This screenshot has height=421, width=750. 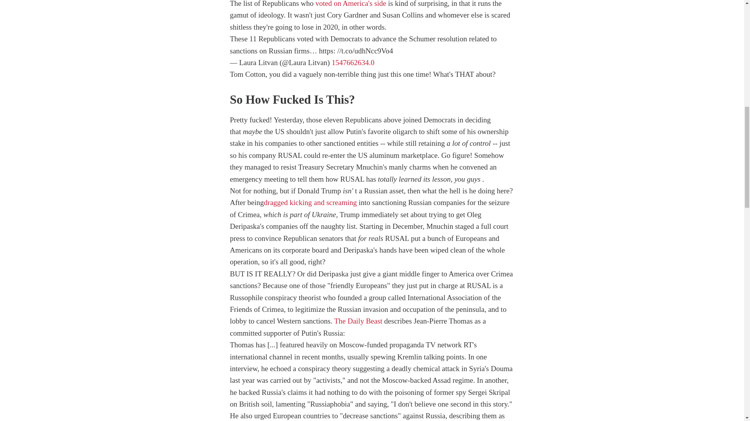 I want to click on 1547662634.0, so click(x=353, y=62).